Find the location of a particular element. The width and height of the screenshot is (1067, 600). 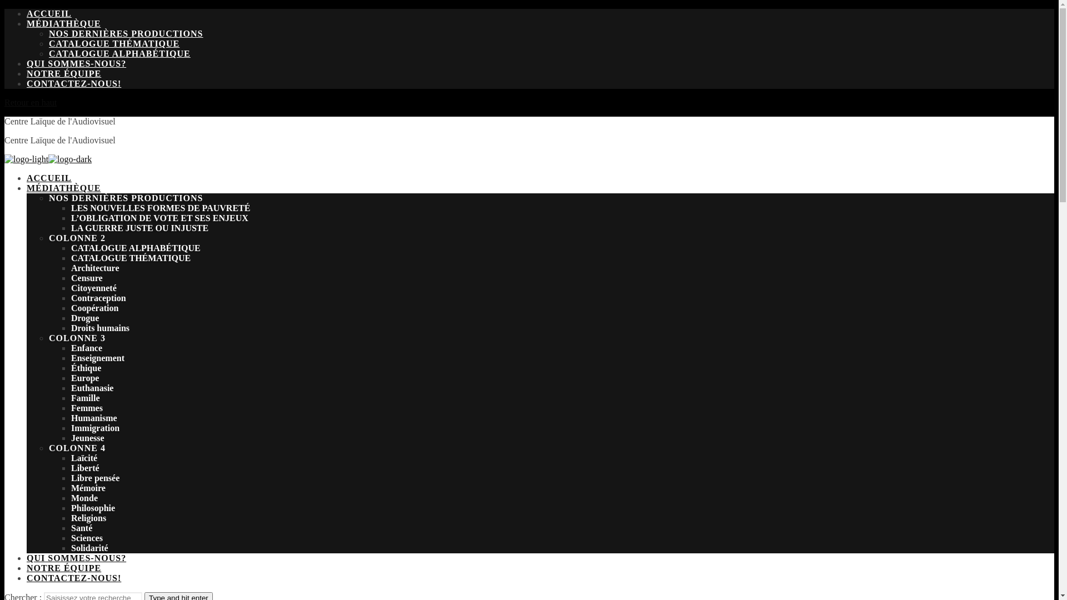

ACCUEIL is located at coordinates (49, 178).